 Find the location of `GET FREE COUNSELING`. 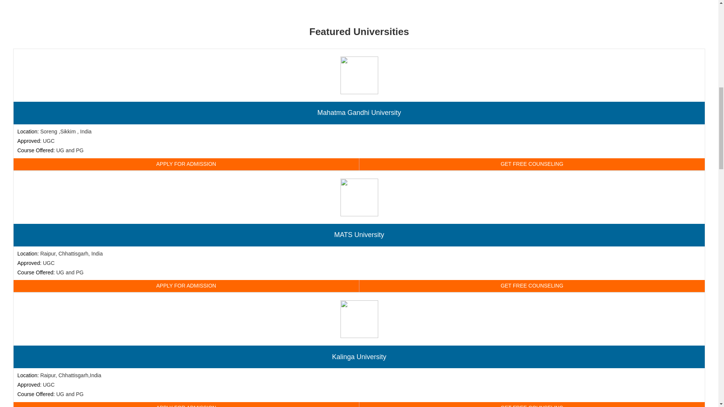

GET FREE COUNSELING is located at coordinates (532, 405).